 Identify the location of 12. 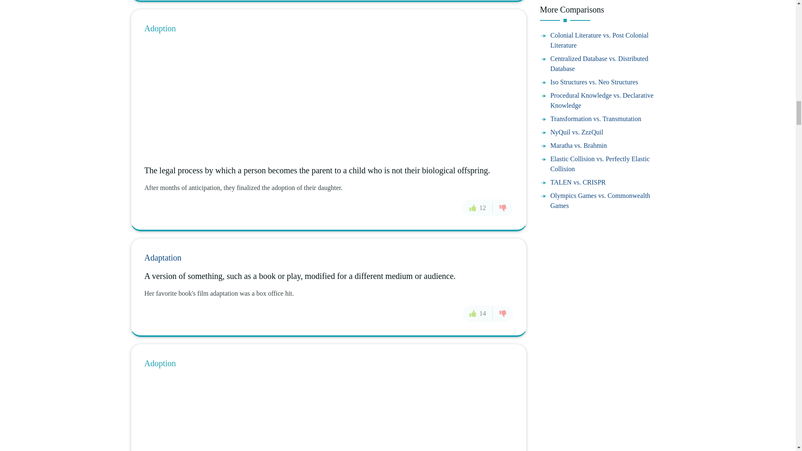
(478, 208).